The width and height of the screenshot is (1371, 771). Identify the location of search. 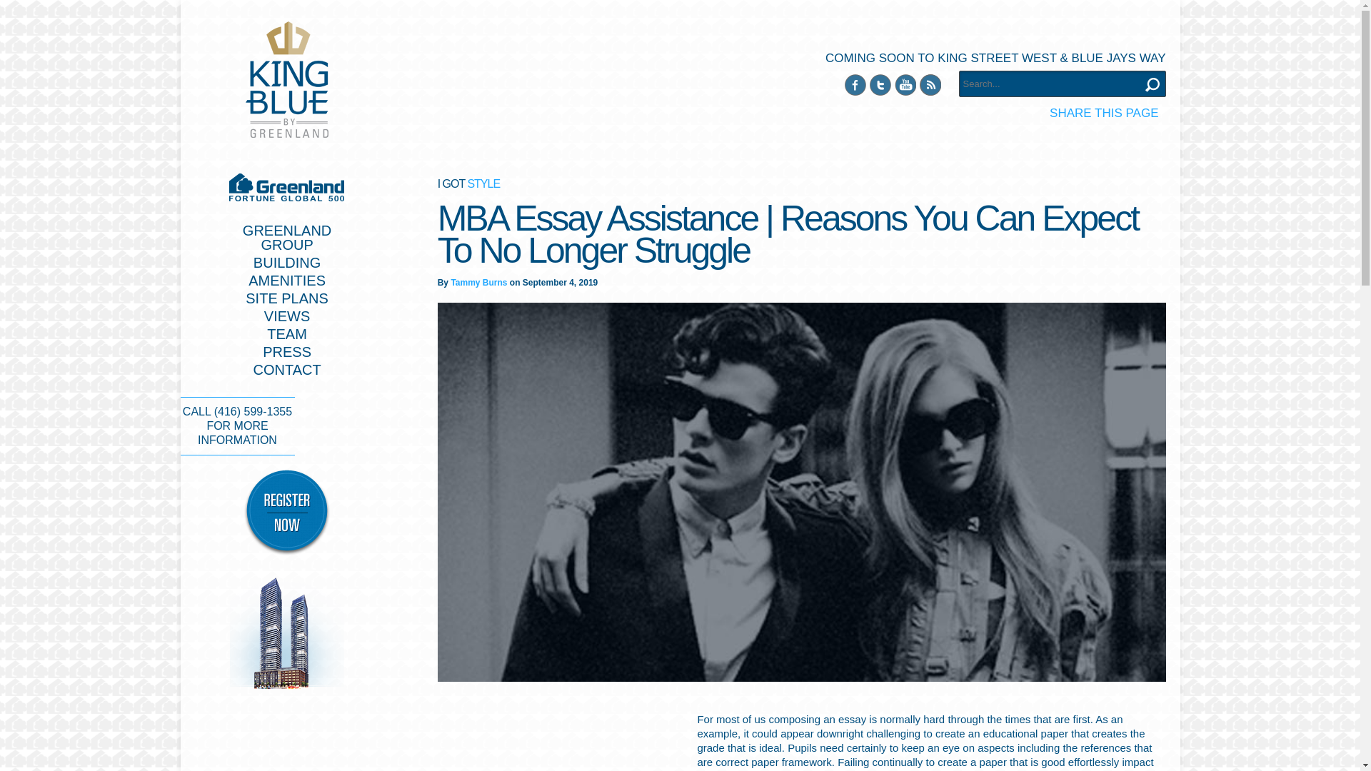
(287, 334).